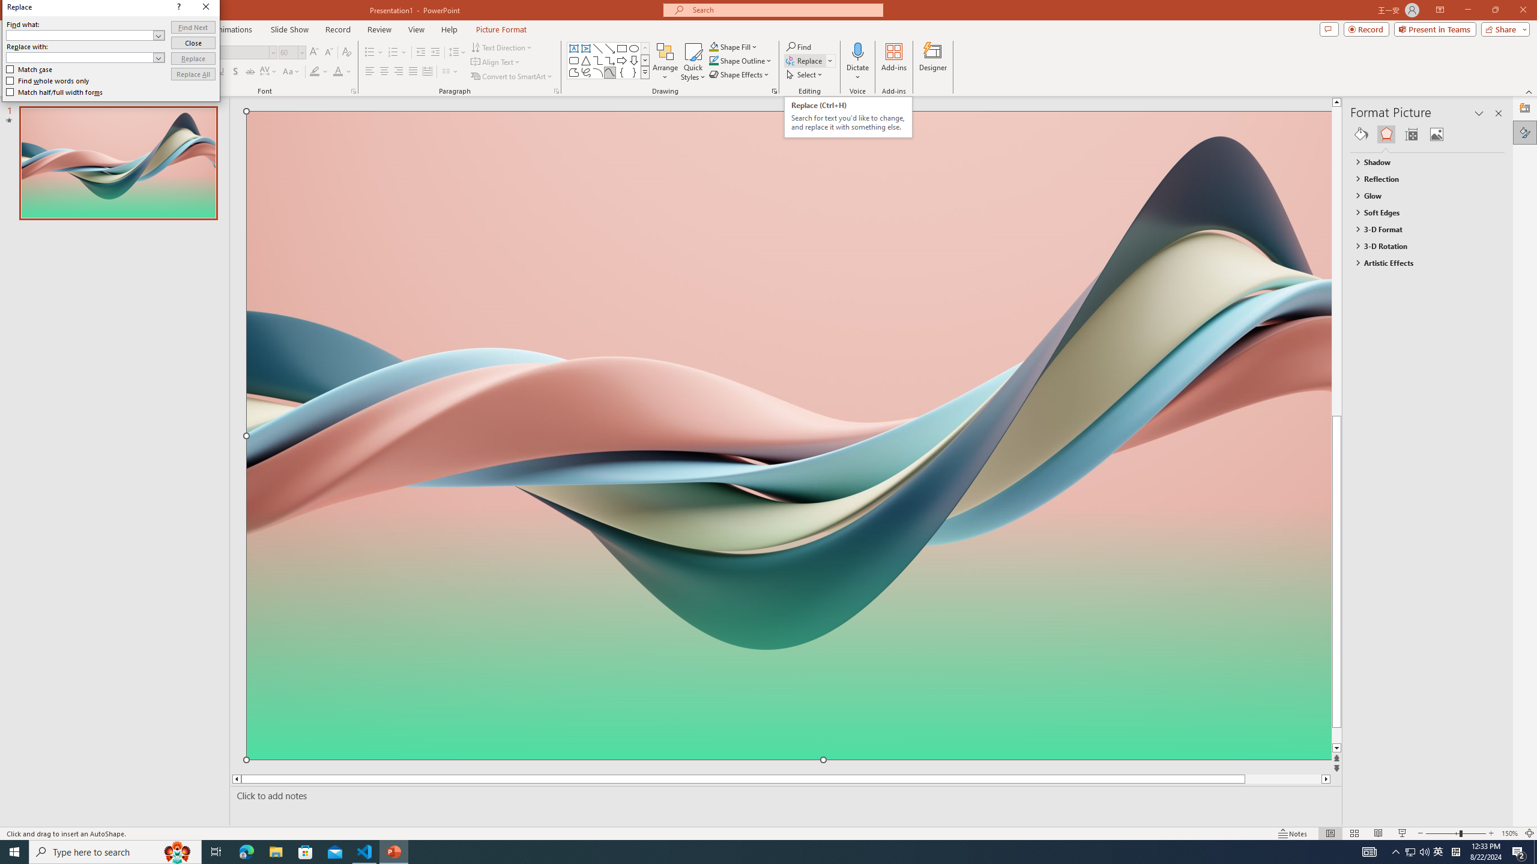 The height and width of the screenshot is (864, 1537). Describe the element at coordinates (1386, 134) in the screenshot. I see `Effects` at that location.